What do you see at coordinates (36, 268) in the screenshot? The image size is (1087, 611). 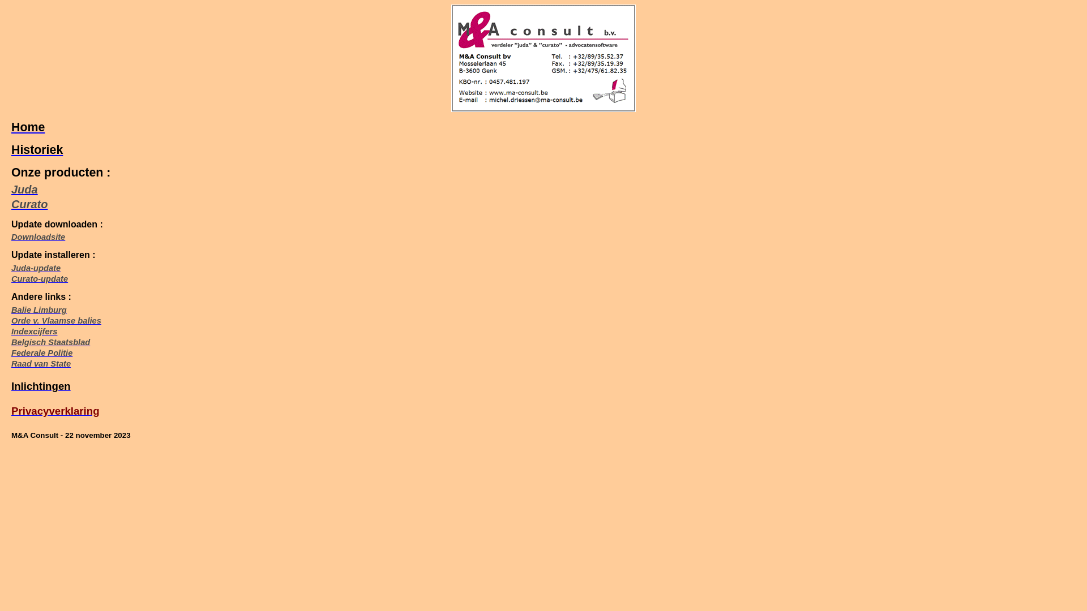 I see `Juda-update` at bounding box center [36, 268].